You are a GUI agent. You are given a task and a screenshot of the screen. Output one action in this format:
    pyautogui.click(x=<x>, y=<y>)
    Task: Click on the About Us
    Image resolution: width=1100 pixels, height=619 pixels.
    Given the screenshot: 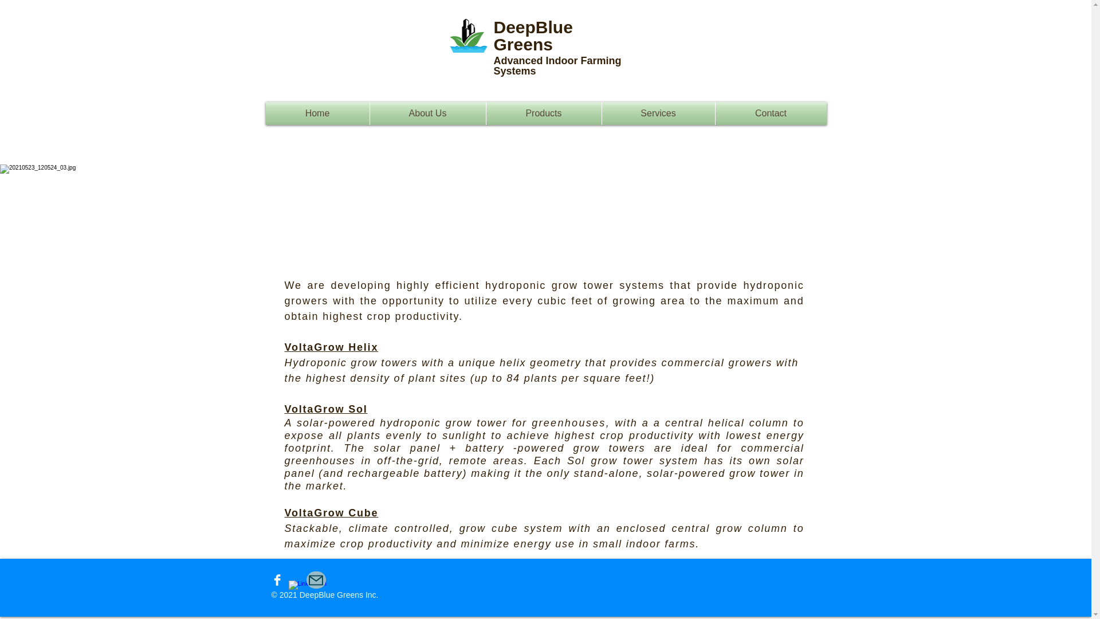 What is the action you would take?
    pyautogui.click(x=427, y=113)
    